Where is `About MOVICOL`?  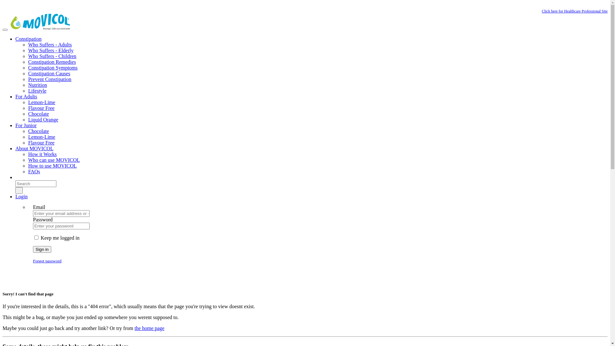
About MOVICOL is located at coordinates (35, 149).